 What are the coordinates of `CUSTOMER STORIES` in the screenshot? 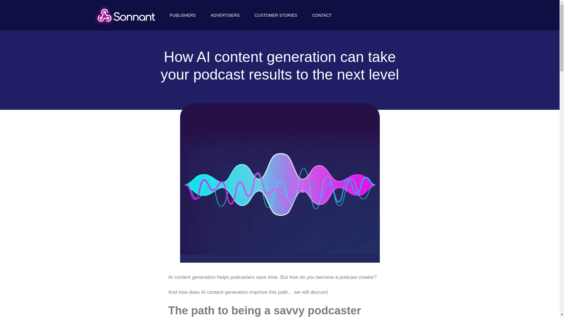 It's located at (276, 15).